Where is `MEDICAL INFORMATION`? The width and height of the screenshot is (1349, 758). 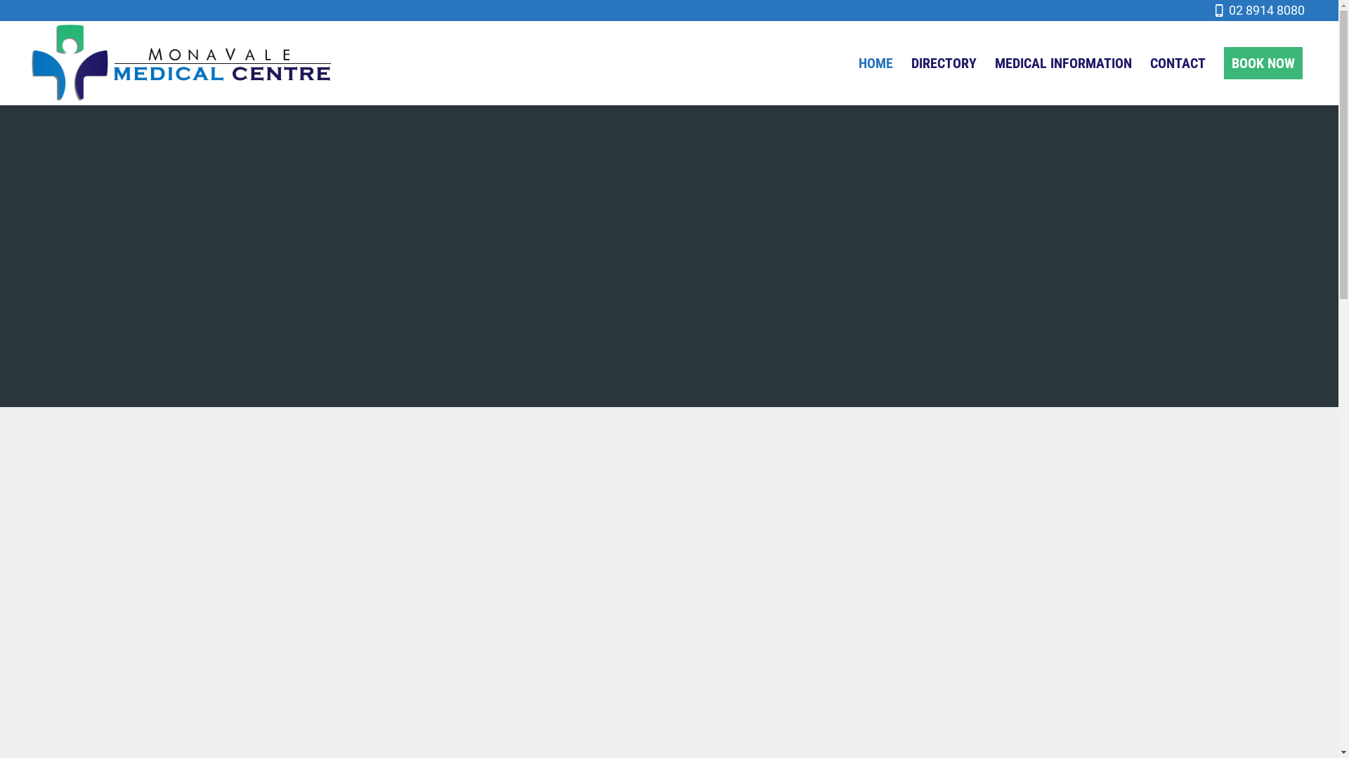 MEDICAL INFORMATION is located at coordinates (1064, 63).